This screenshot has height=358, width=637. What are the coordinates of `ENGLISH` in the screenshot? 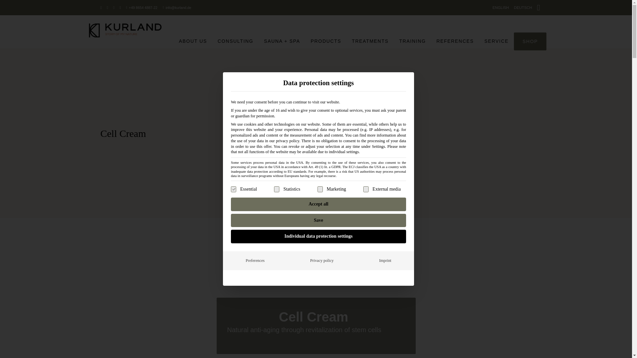 It's located at (501, 8).